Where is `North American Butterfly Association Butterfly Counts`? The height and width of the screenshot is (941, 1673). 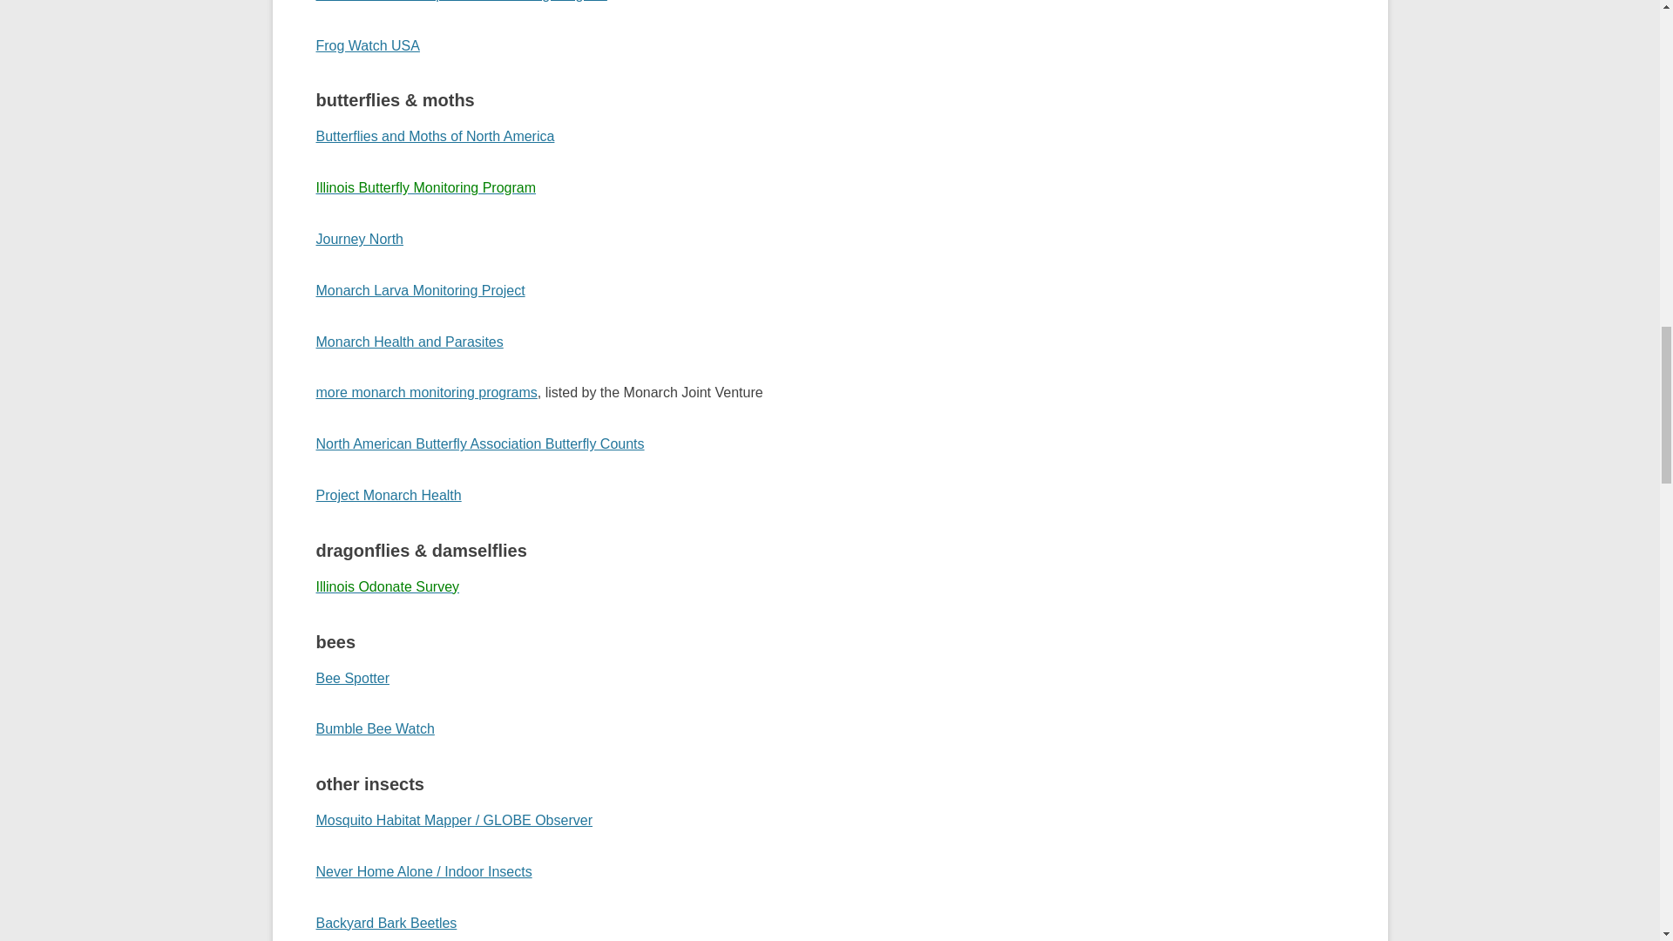 North American Butterfly Association Butterfly Counts is located at coordinates (479, 444).